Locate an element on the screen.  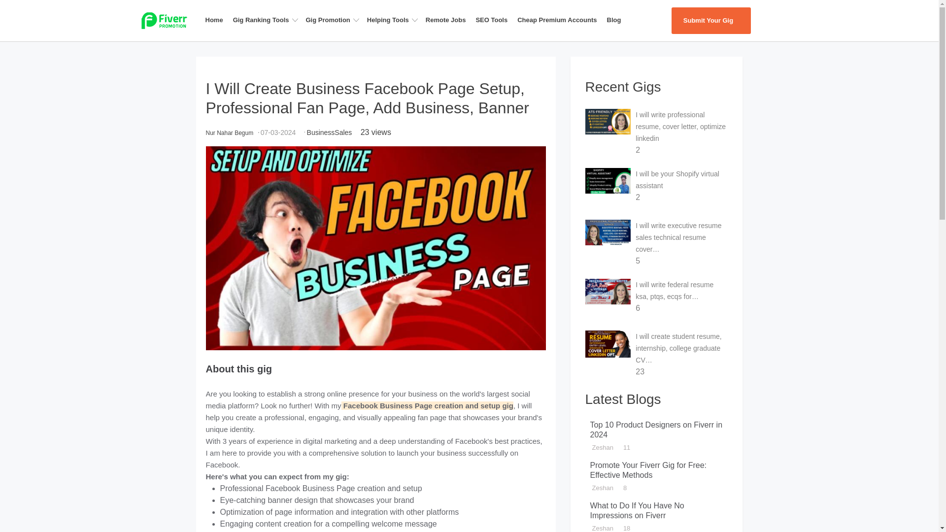
Home is located at coordinates (217, 20).